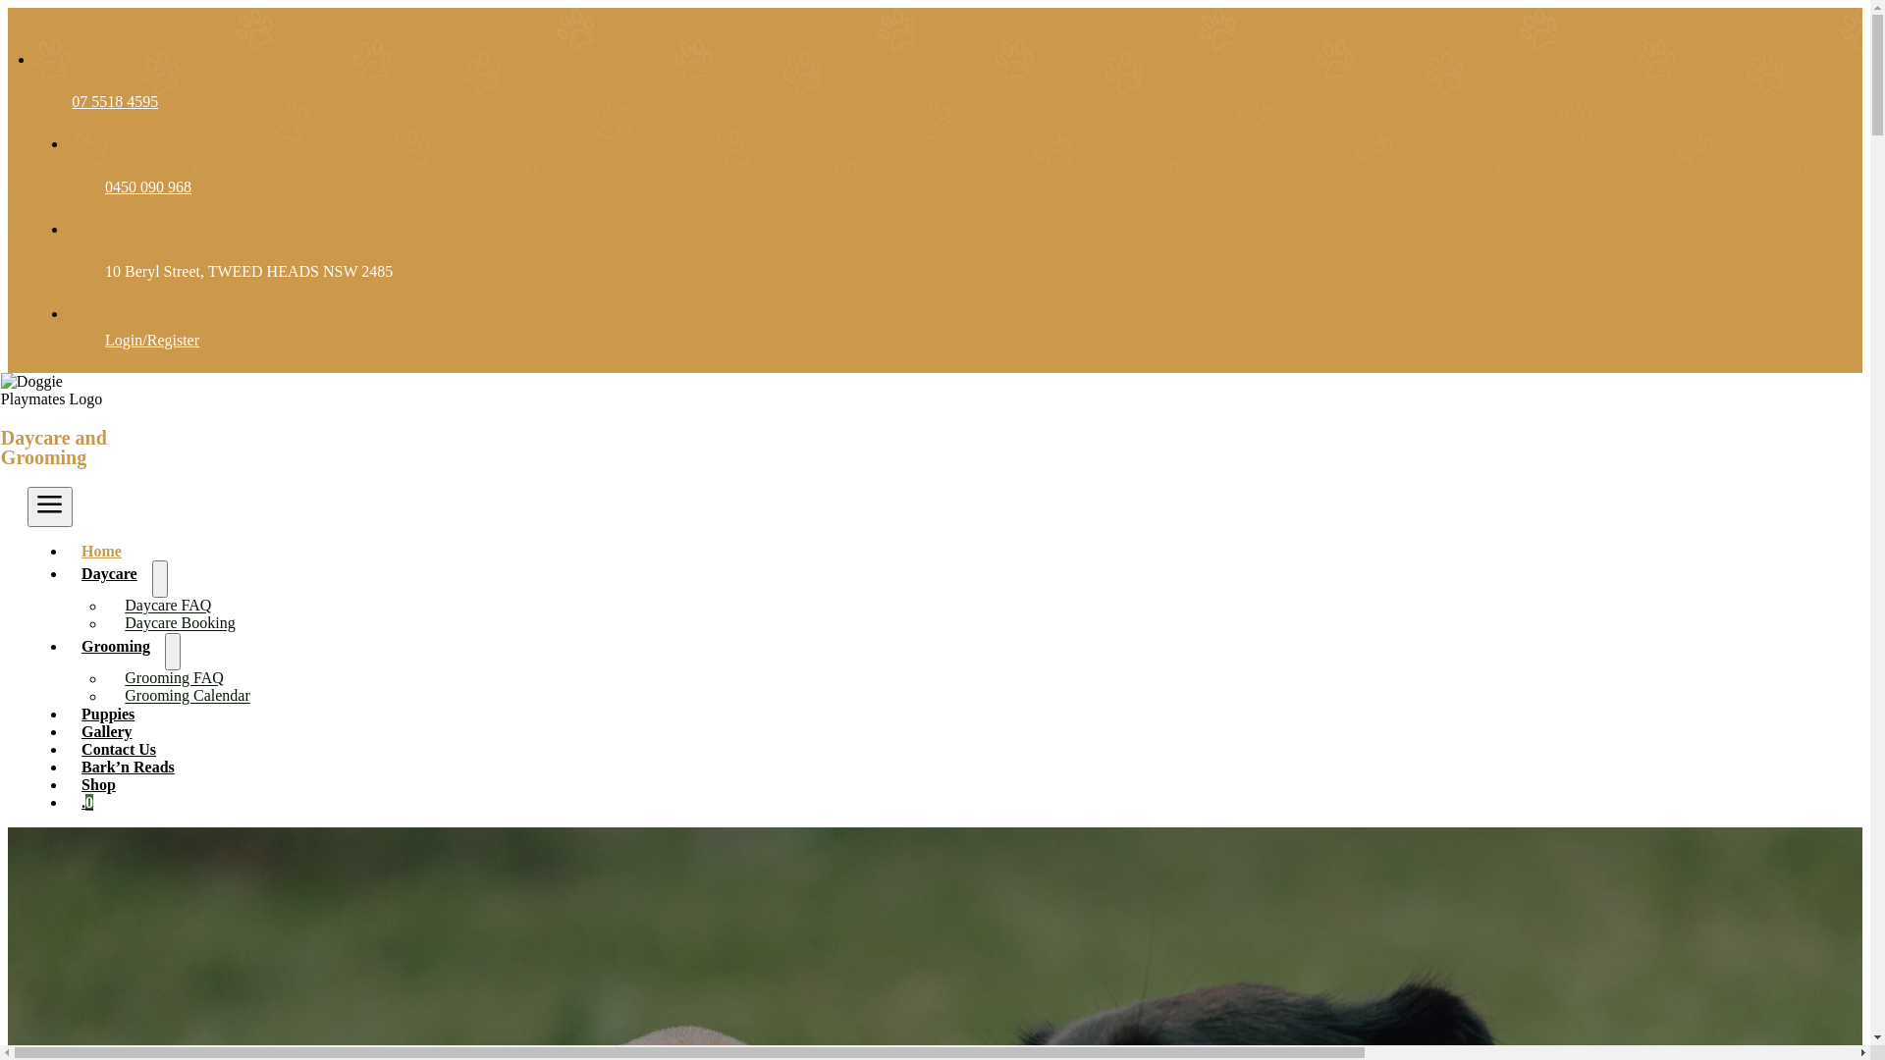  What do you see at coordinates (179, 678) in the screenshot?
I see `Grooming FAQ` at bounding box center [179, 678].